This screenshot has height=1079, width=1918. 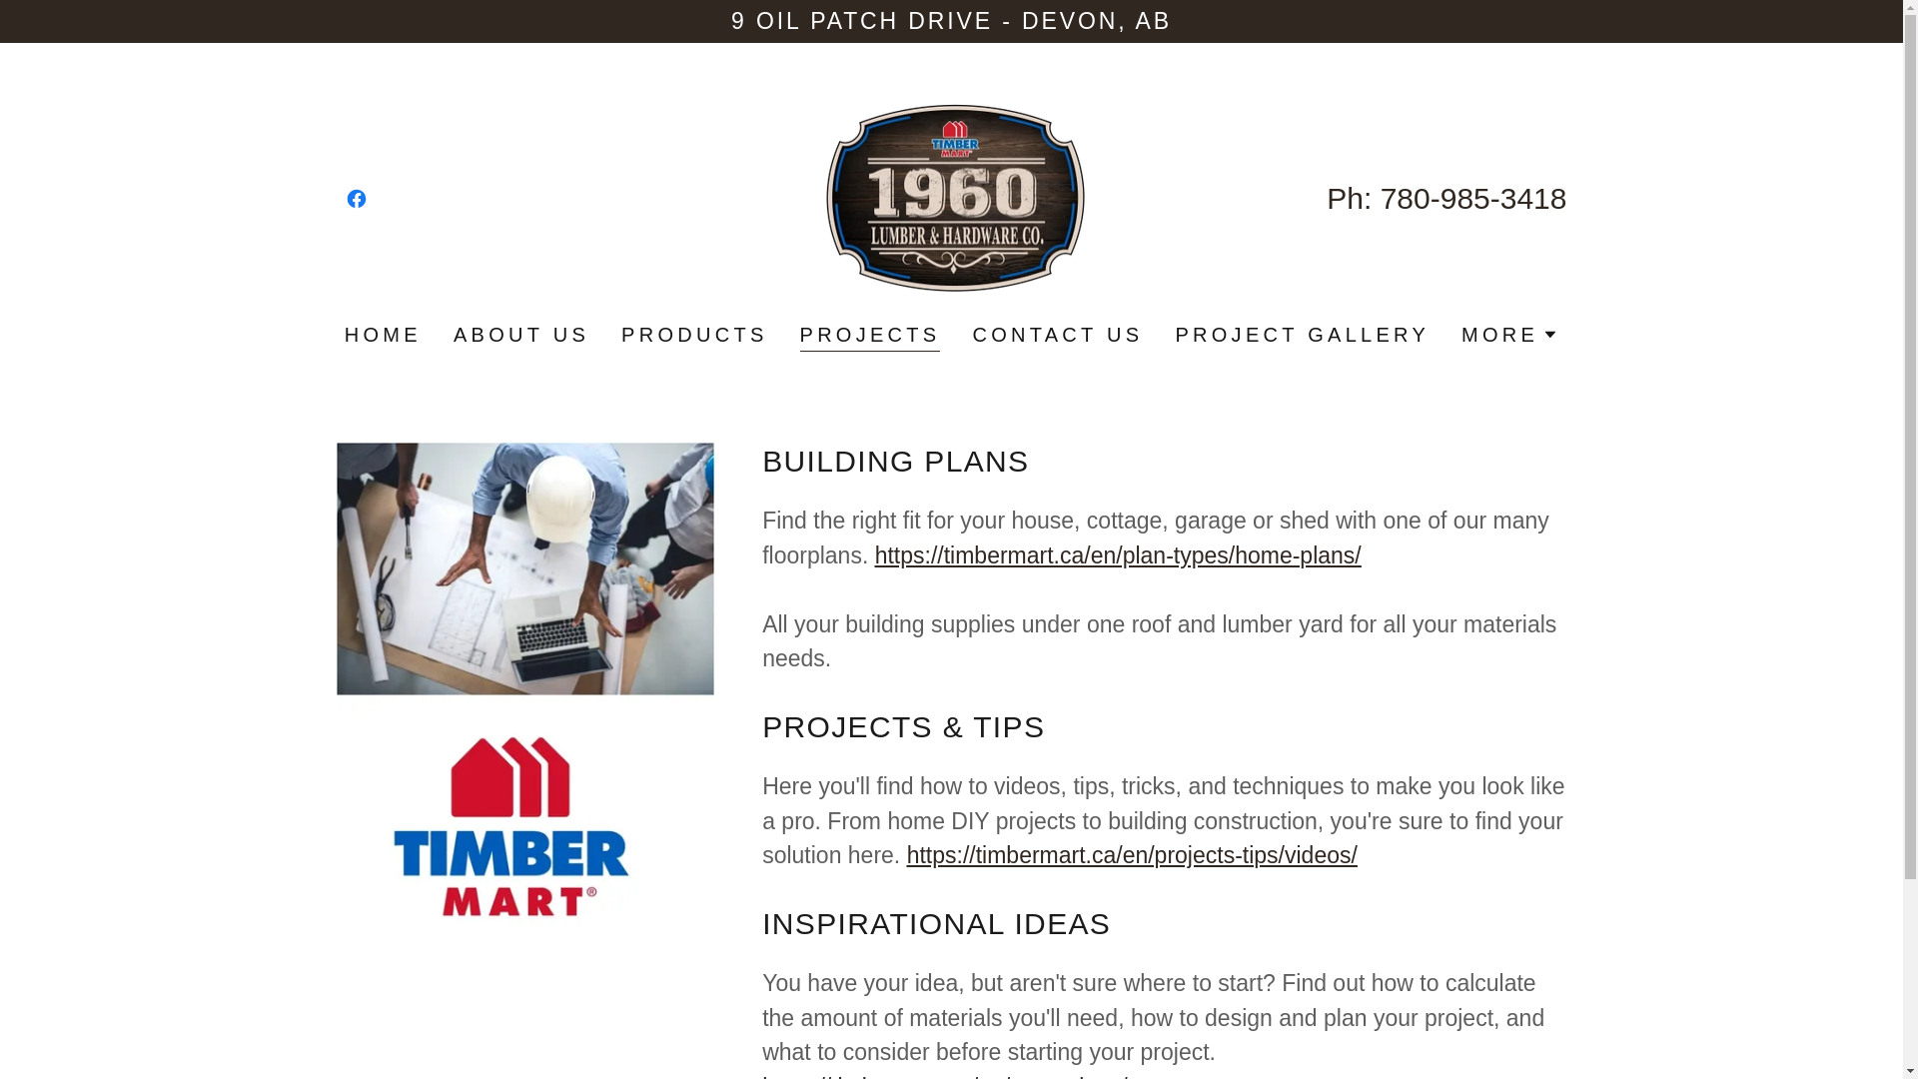 What do you see at coordinates (871, 336) in the screenshot?
I see `PROJECTS` at bounding box center [871, 336].